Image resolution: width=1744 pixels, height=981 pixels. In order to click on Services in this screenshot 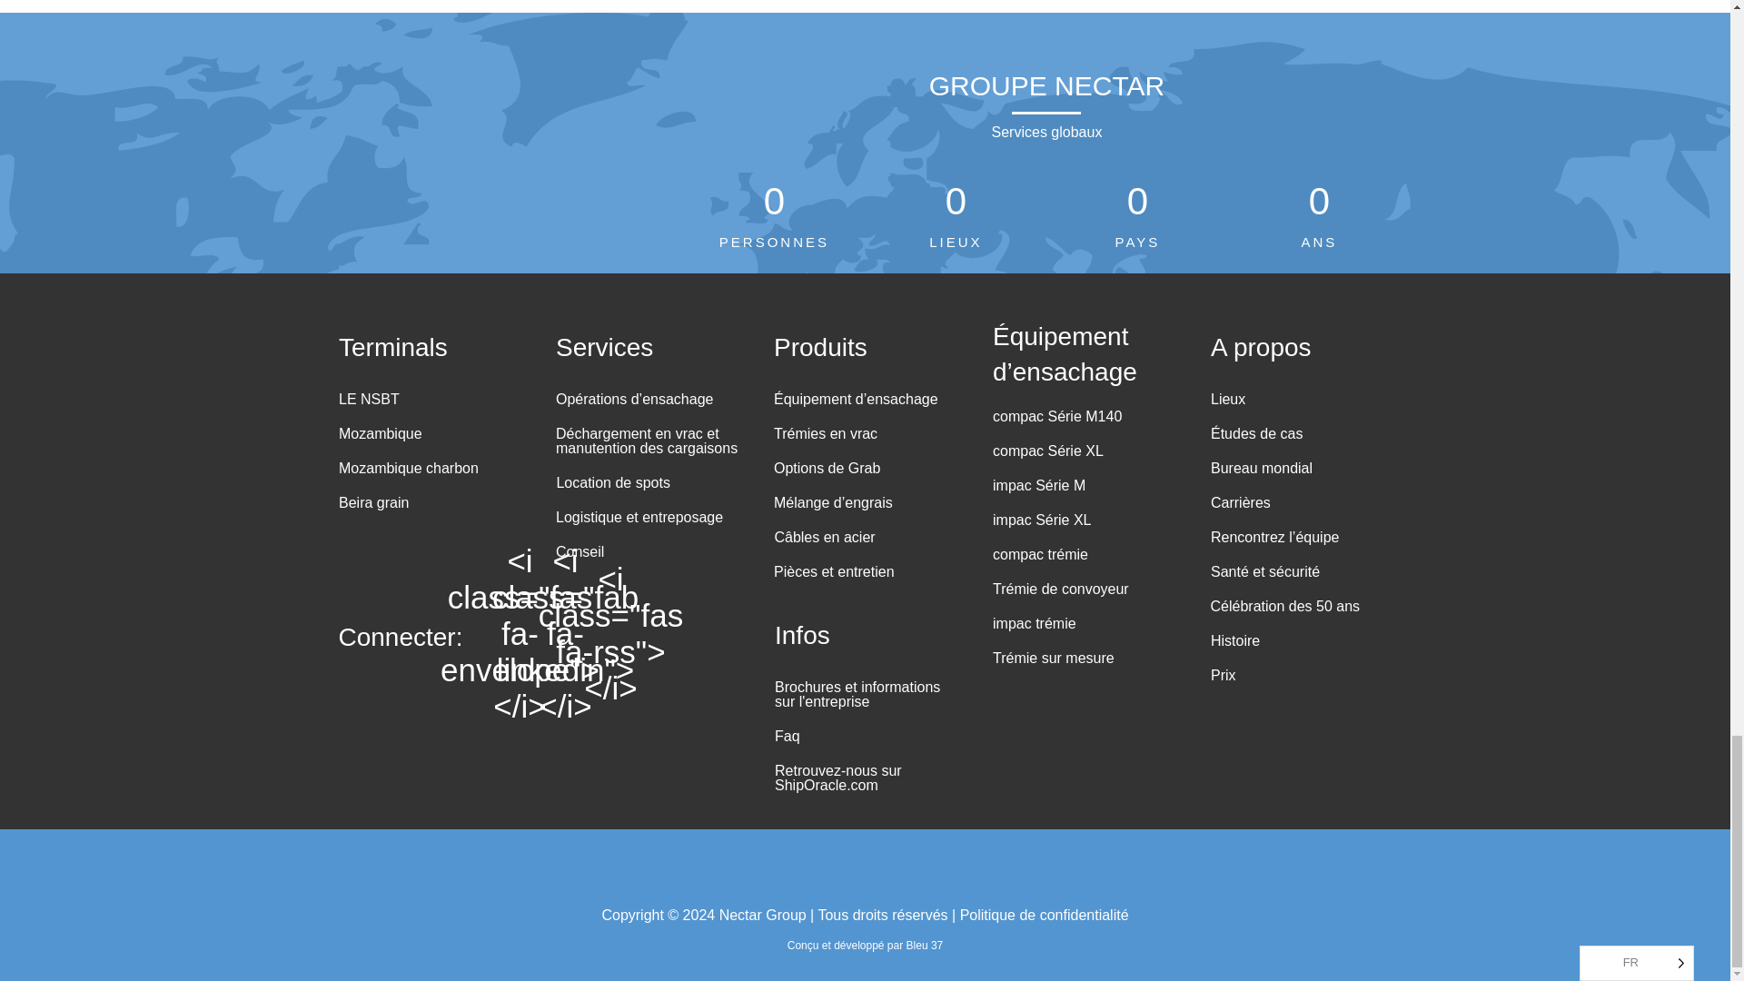, I will do `click(604, 344)`.